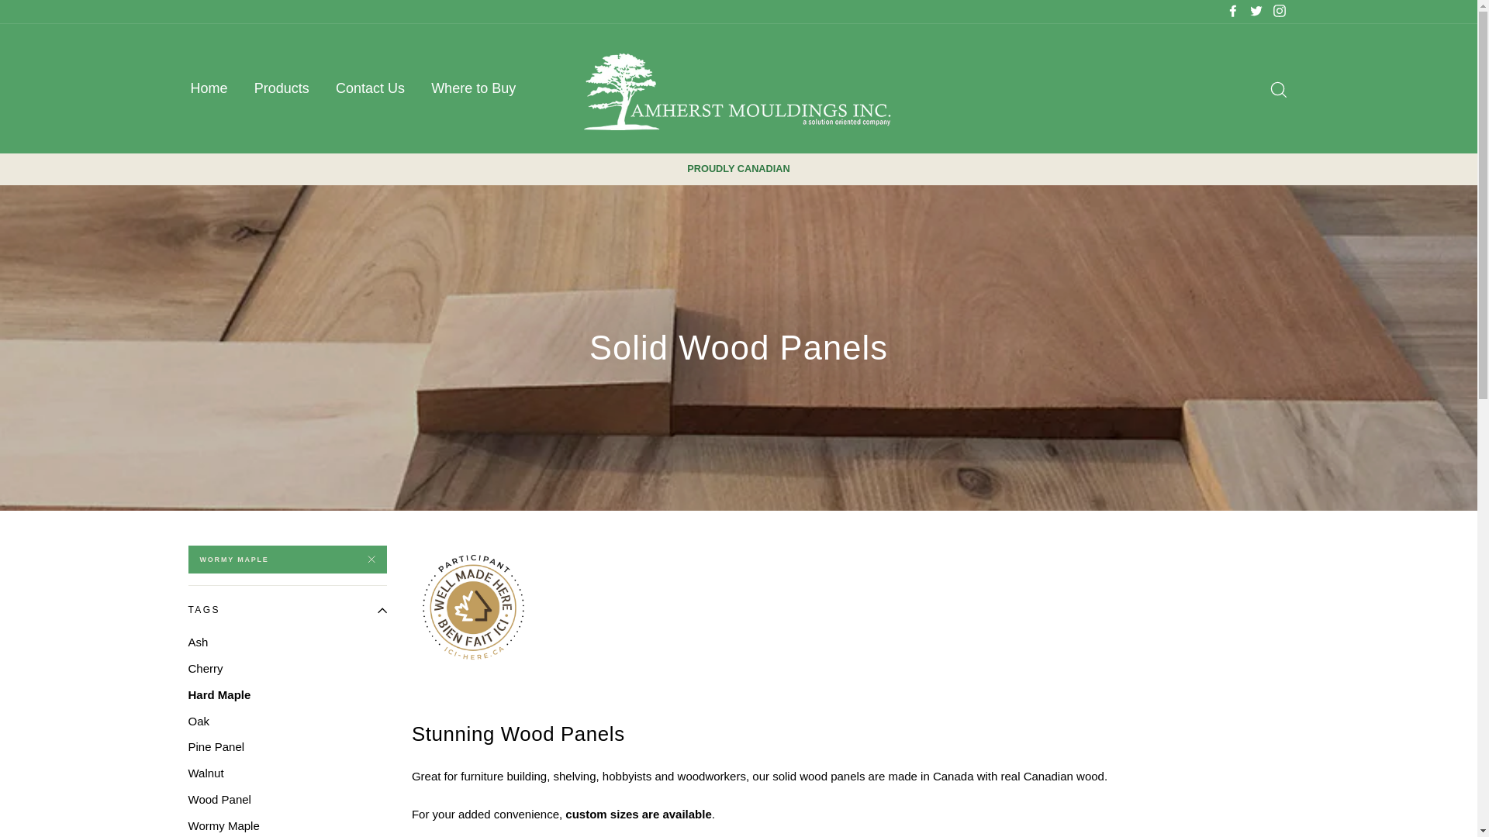  What do you see at coordinates (286, 694) in the screenshot?
I see `Show products matching tag Hard Maple` at bounding box center [286, 694].